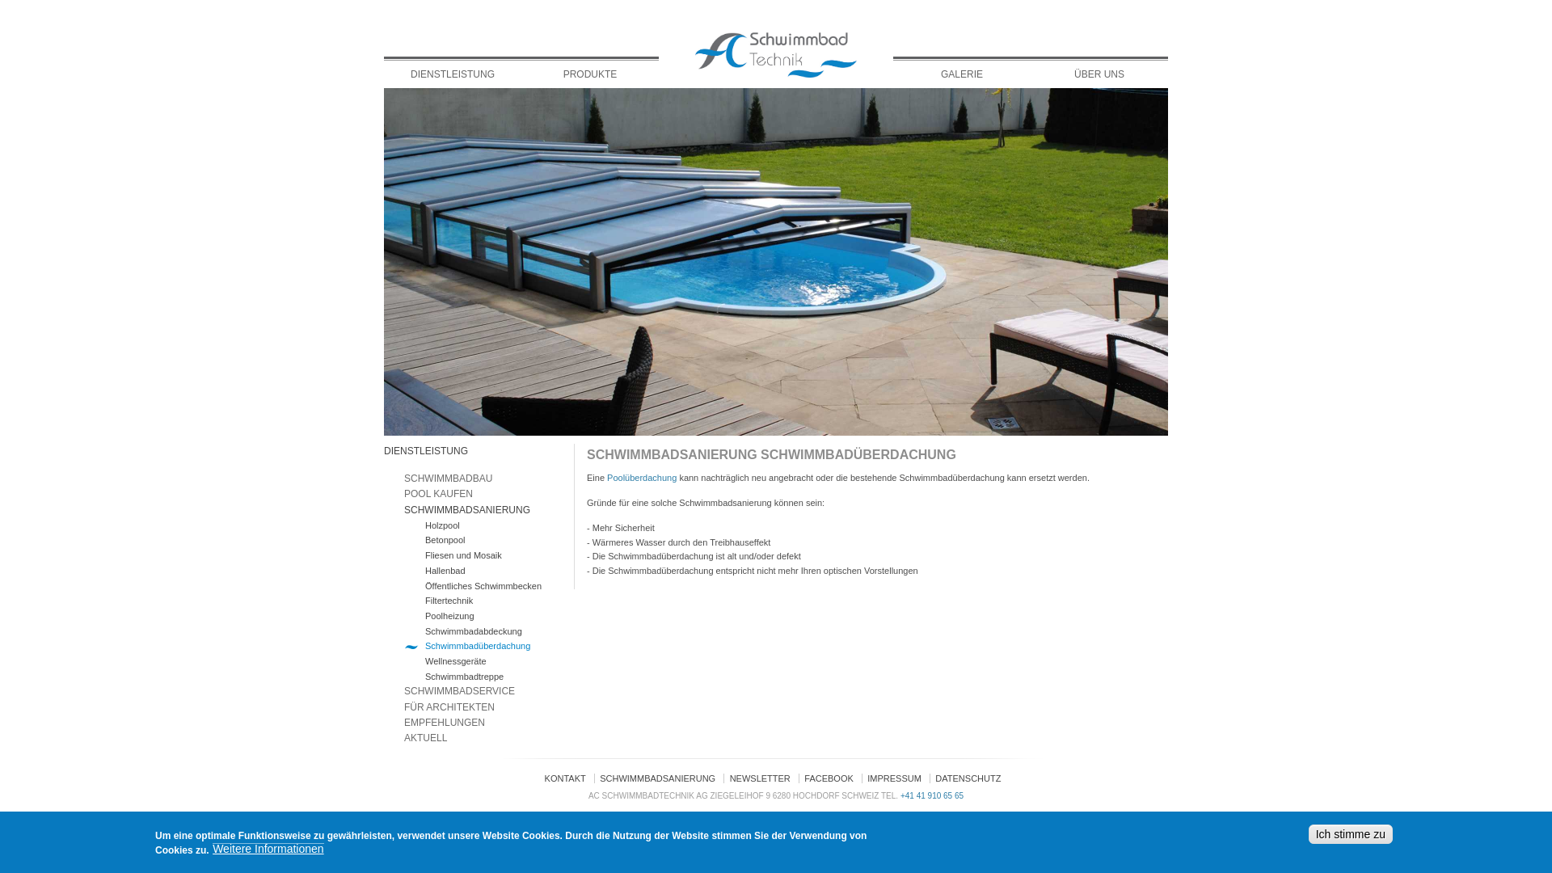 The width and height of the screenshot is (1552, 873). I want to click on Fliesen und Mosaik, so click(464, 555).